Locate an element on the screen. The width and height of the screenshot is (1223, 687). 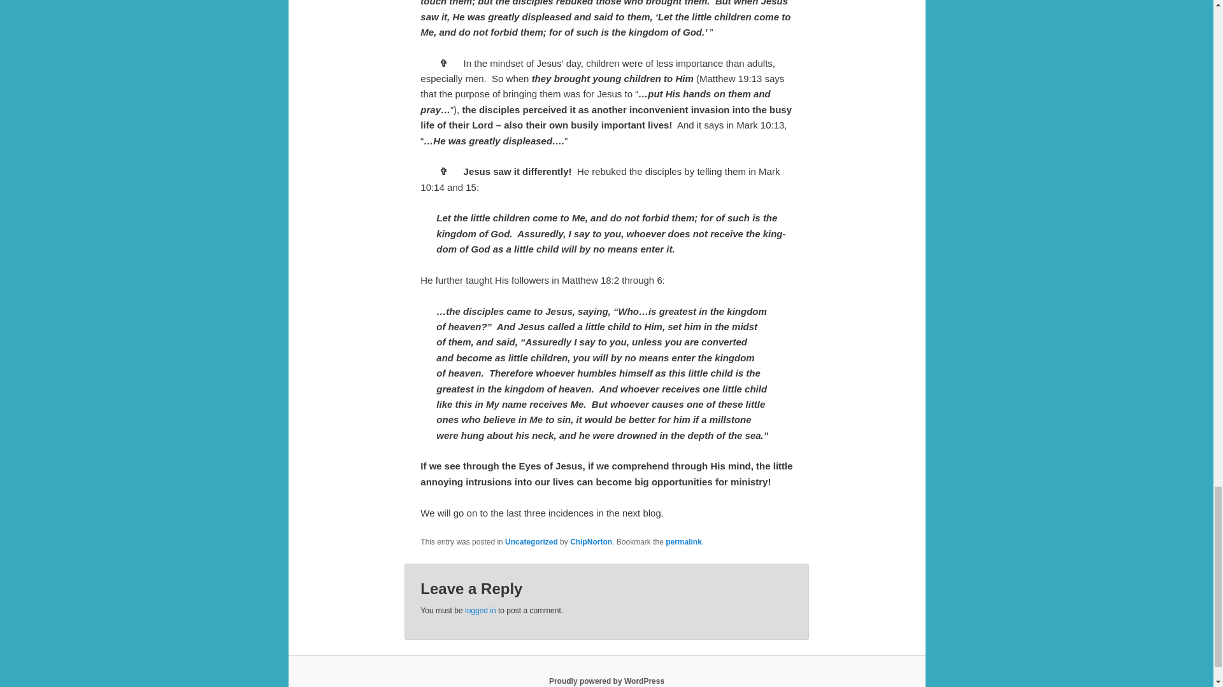
logged in is located at coordinates (480, 610).